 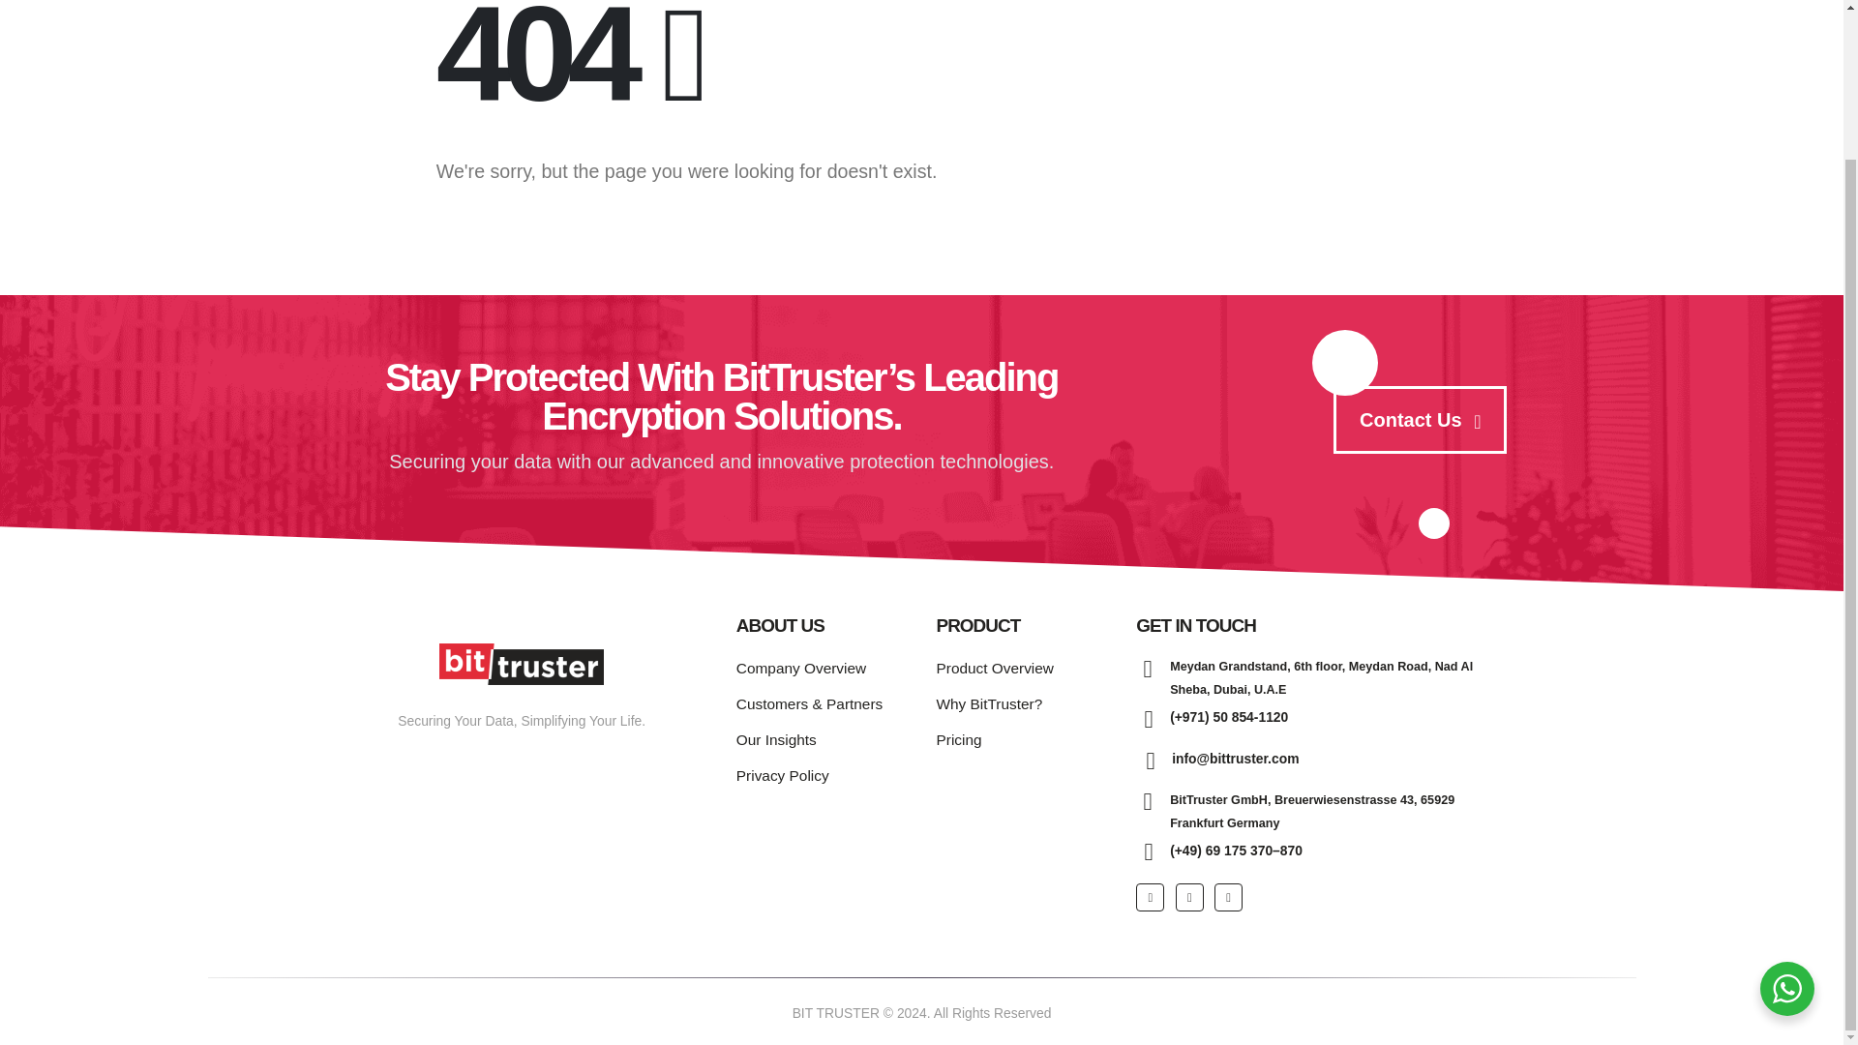 What do you see at coordinates (1421, 419) in the screenshot?
I see `Get Started` at bounding box center [1421, 419].